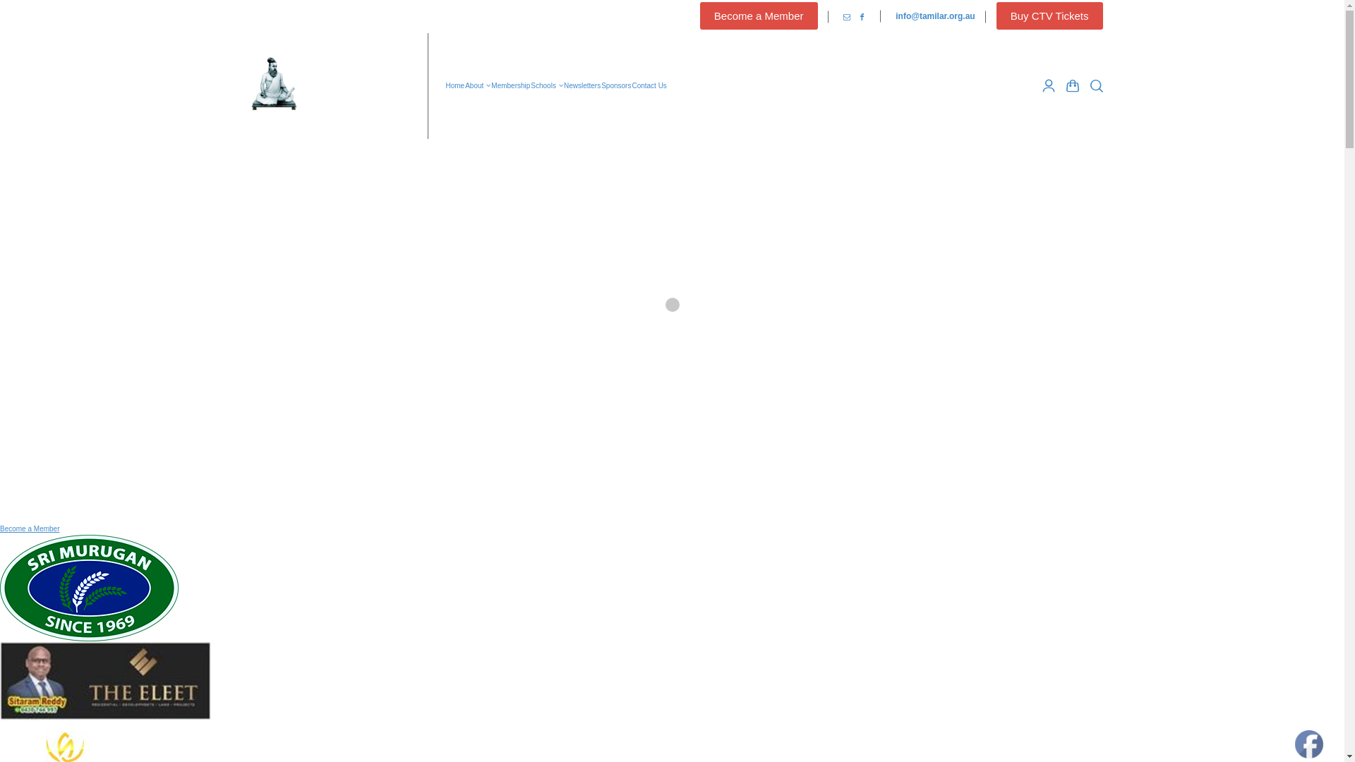 This screenshot has height=762, width=1355. Describe the element at coordinates (583, 86) in the screenshot. I see `Newsletters` at that location.